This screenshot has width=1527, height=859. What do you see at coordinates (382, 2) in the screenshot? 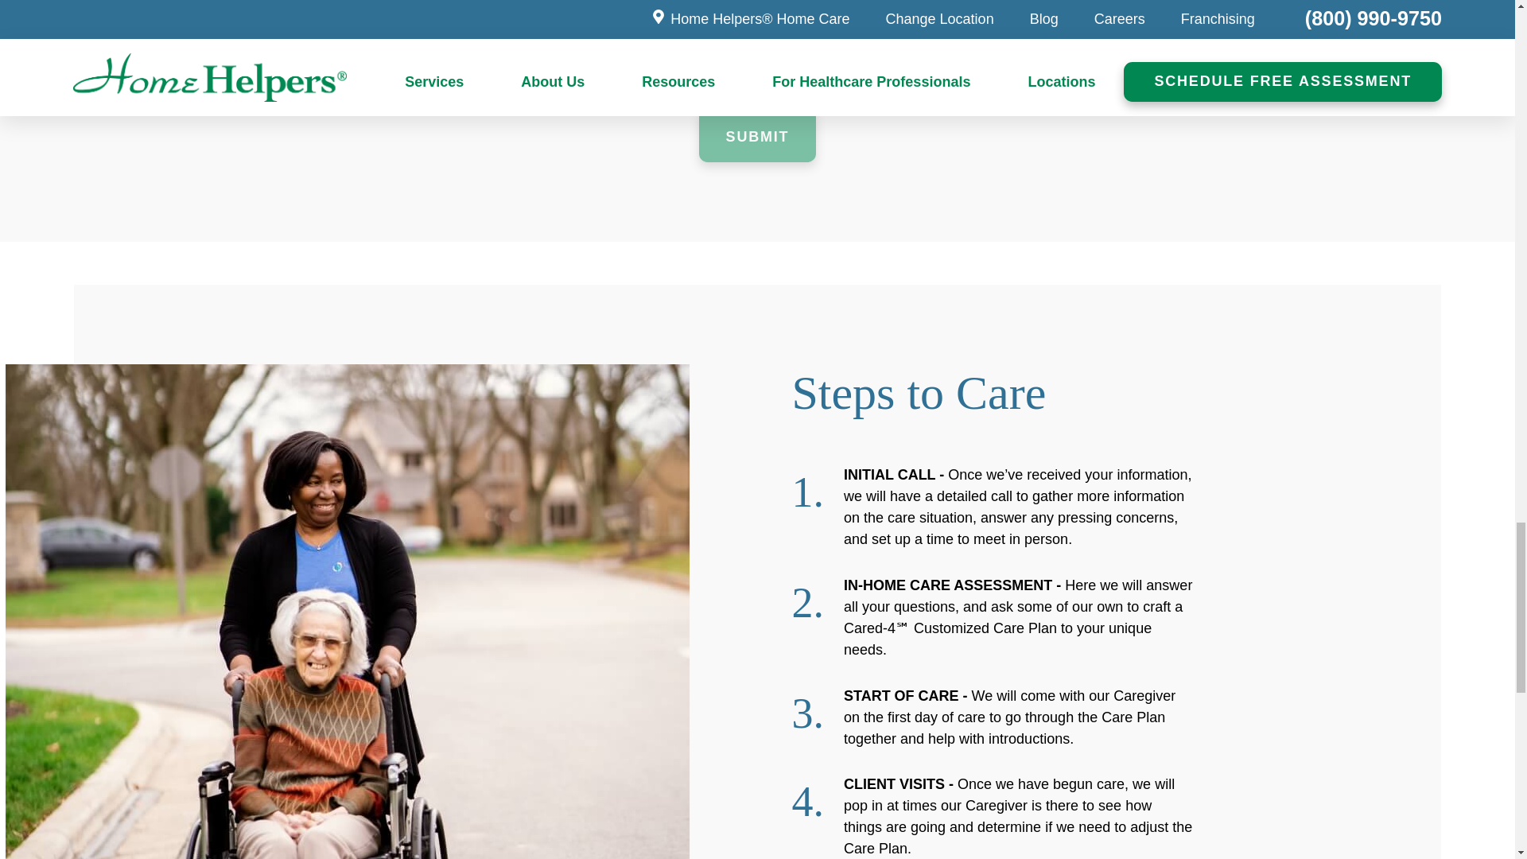
I see `1` at bounding box center [382, 2].